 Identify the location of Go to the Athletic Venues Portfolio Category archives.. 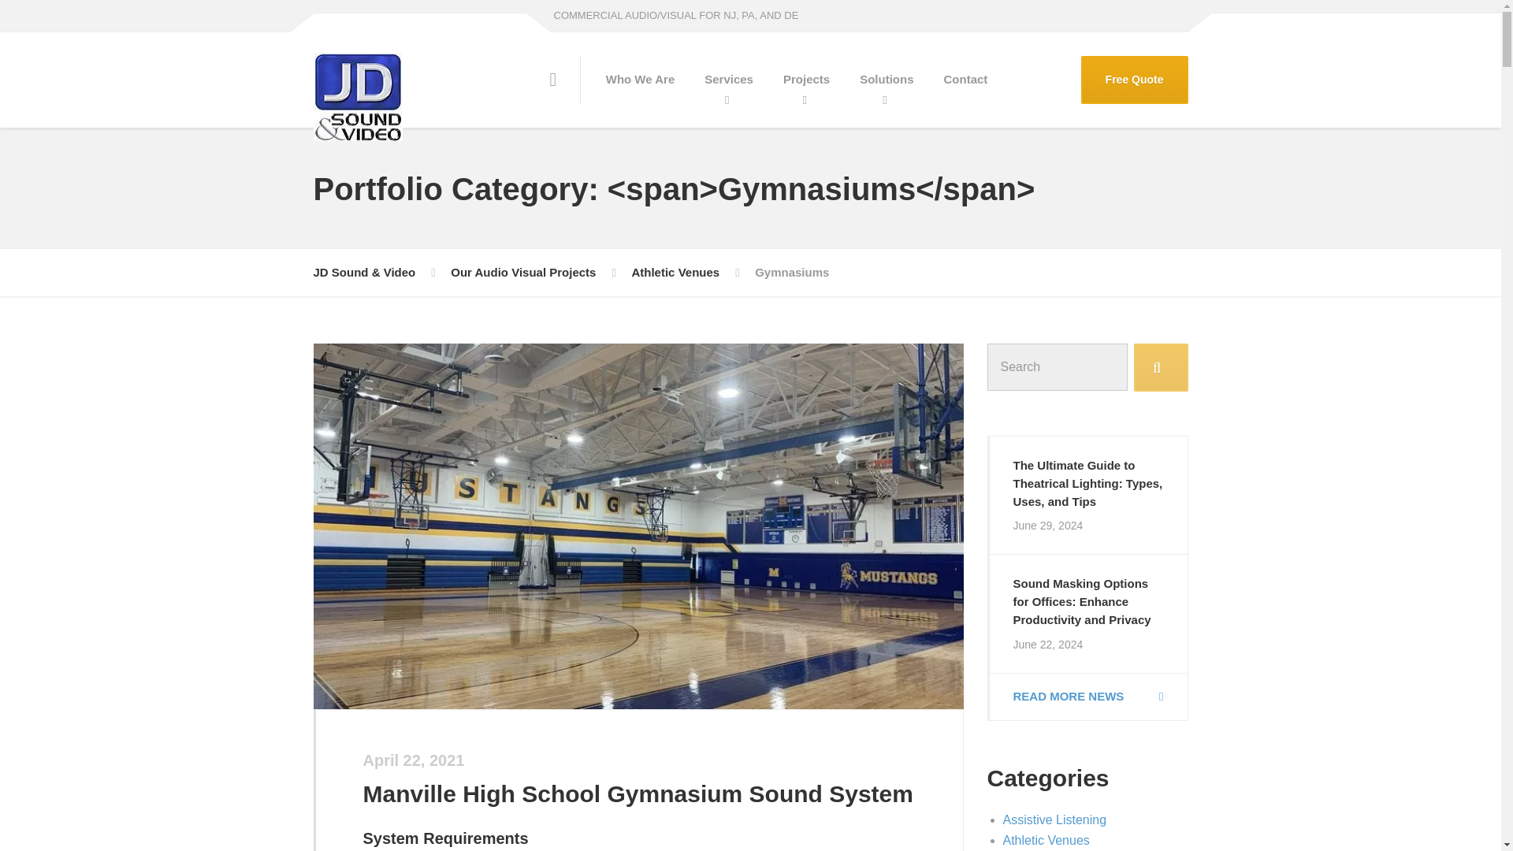
(675, 273).